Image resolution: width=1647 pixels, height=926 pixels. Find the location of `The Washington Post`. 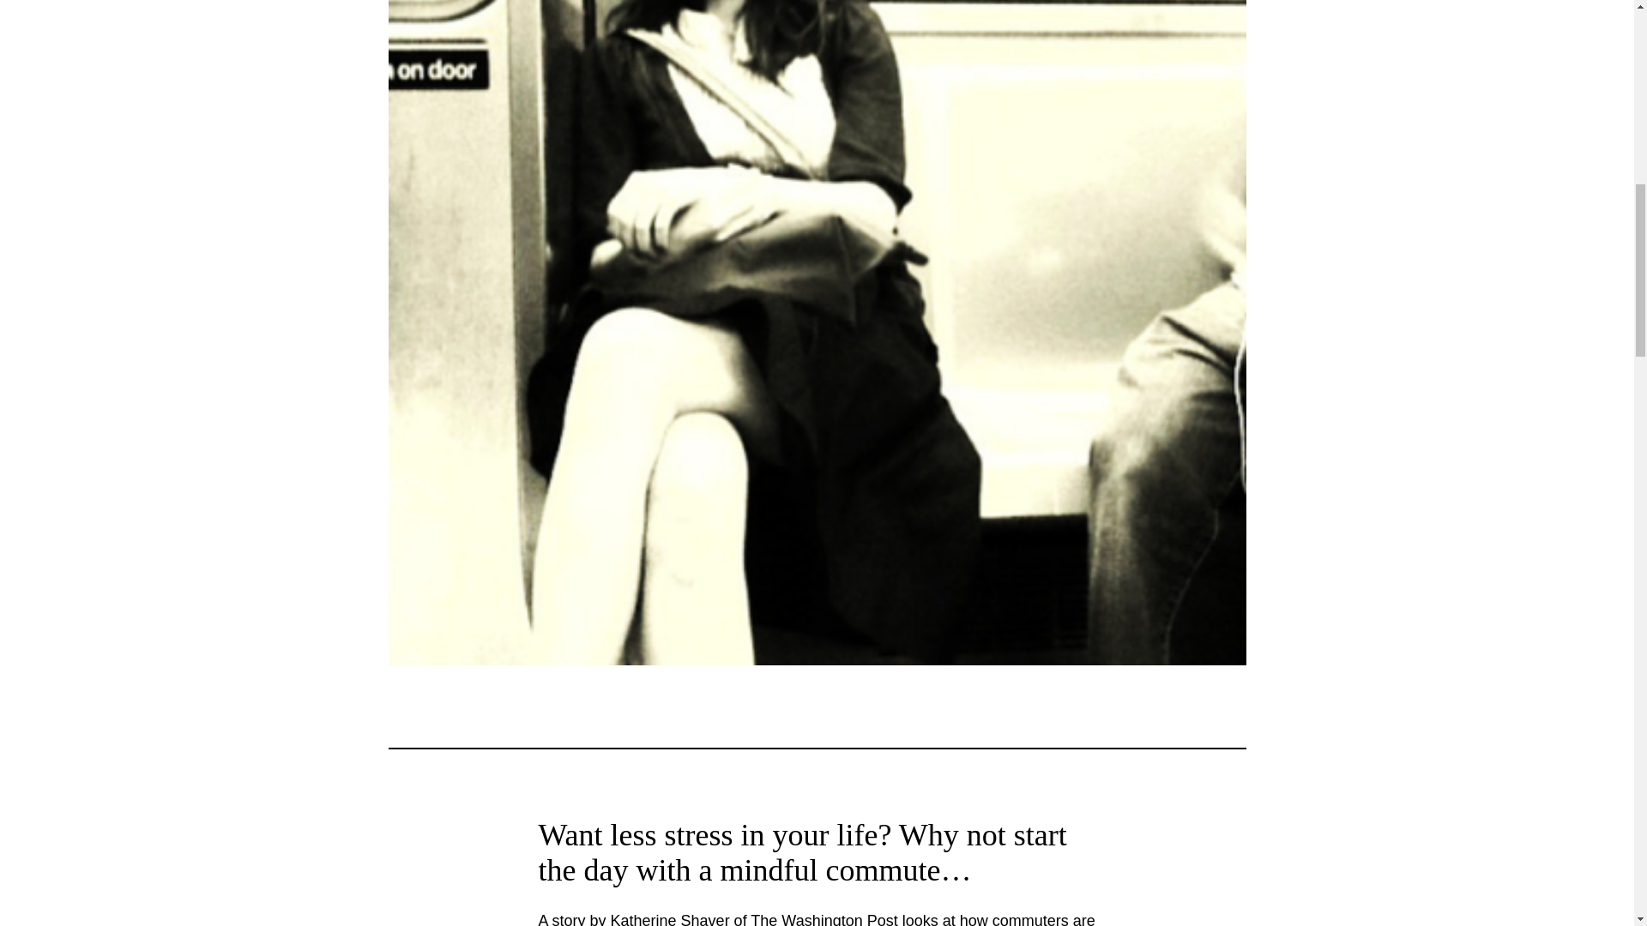

The Washington Post is located at coordinates (823, 919).